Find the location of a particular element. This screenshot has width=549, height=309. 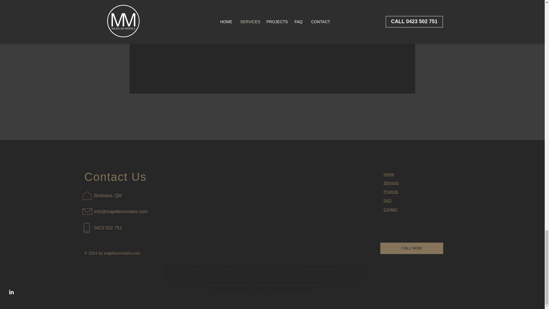

Home is located at coordinates (389, 174).